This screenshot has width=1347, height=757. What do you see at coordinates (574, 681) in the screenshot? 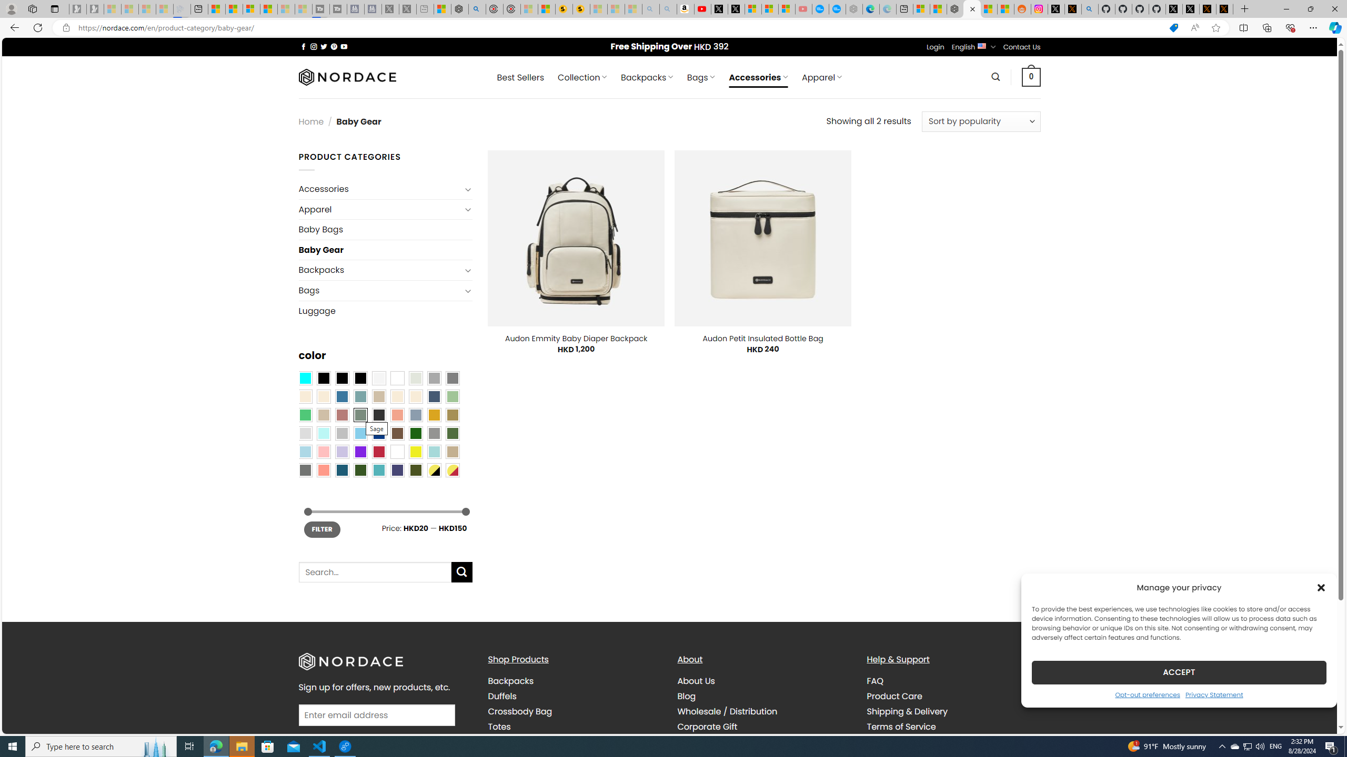
I see `Backpacks` at bounding box center [574, 681].